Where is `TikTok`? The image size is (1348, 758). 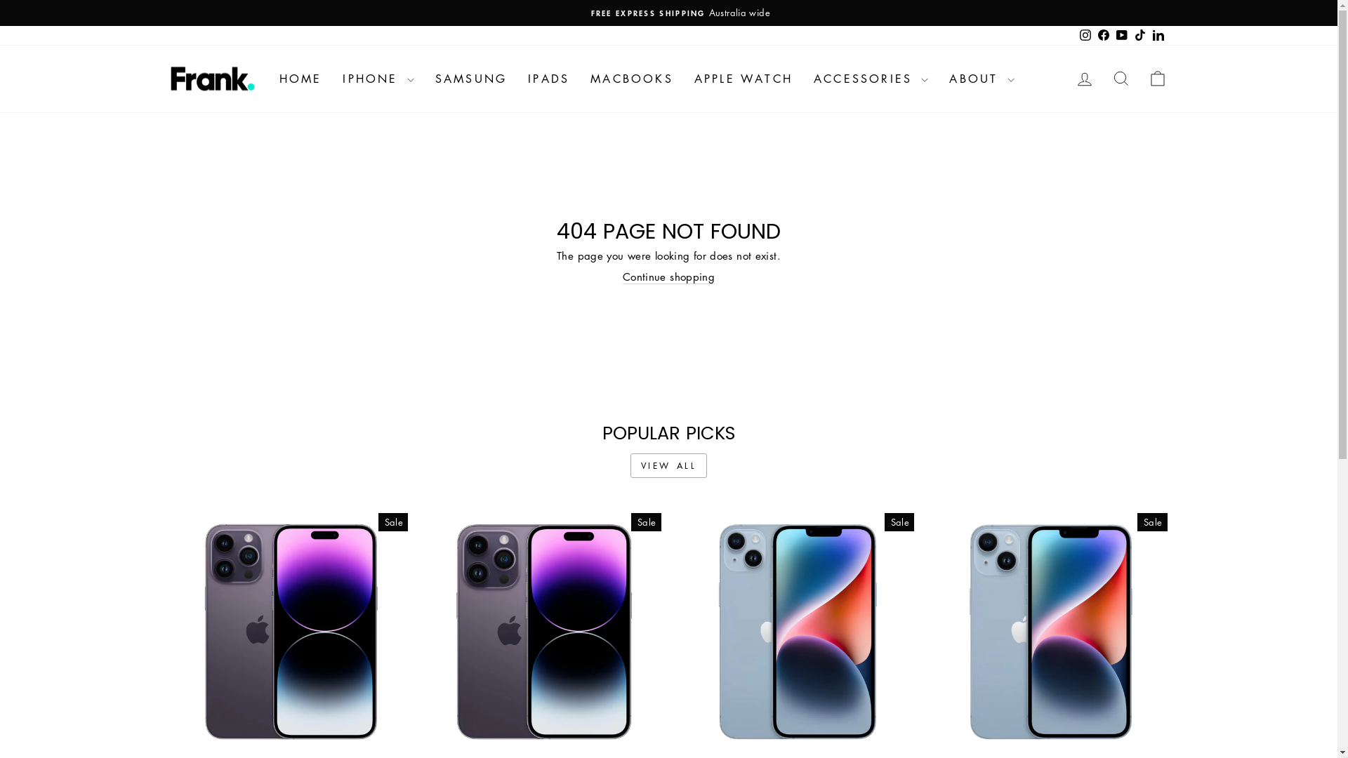 TikTok is located at coordinates (1139, 36).